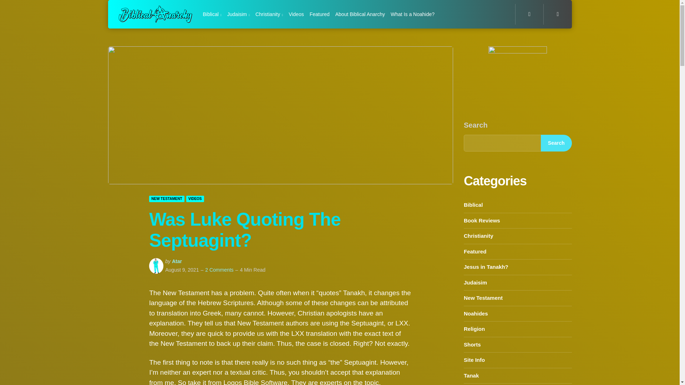 Image resolution: width=685 pixels, height=385 pixels. What do you see at coordinates (319, 14) in the screenshot?
I see `Featured` at bounding box center [319, 14].